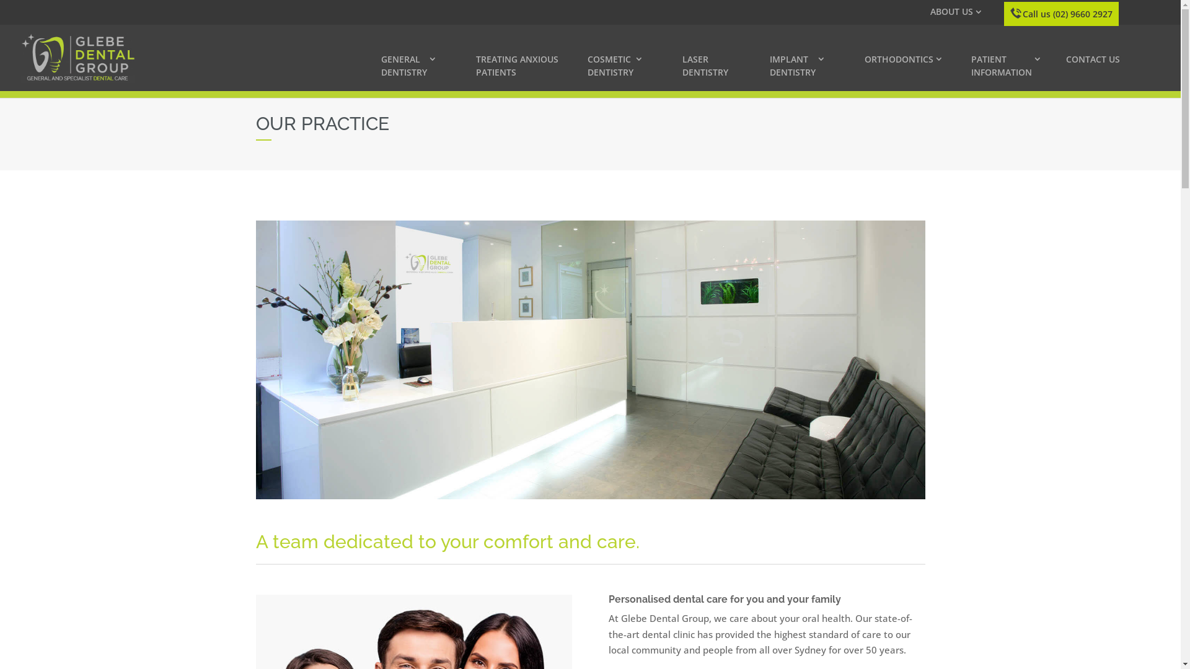  Describe the element at coordinates (1113, 66) in the screenshot. I see `CONTACT US` at that location.